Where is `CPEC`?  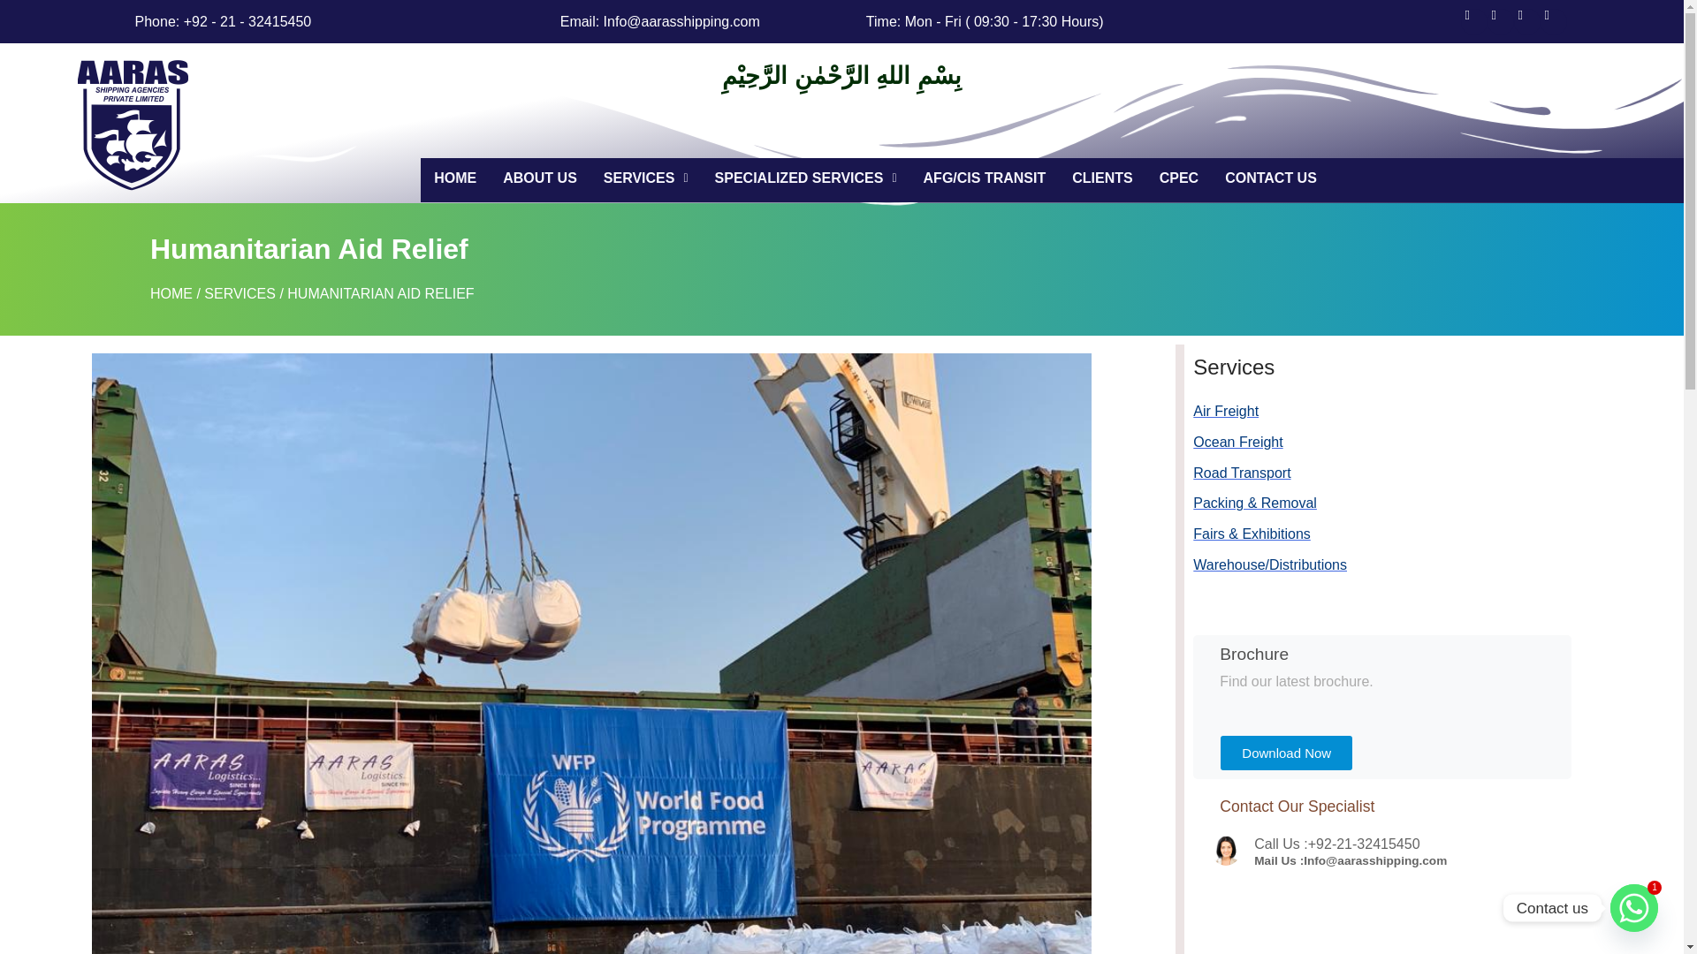
CPEC is located at coordinates (1179, 177).